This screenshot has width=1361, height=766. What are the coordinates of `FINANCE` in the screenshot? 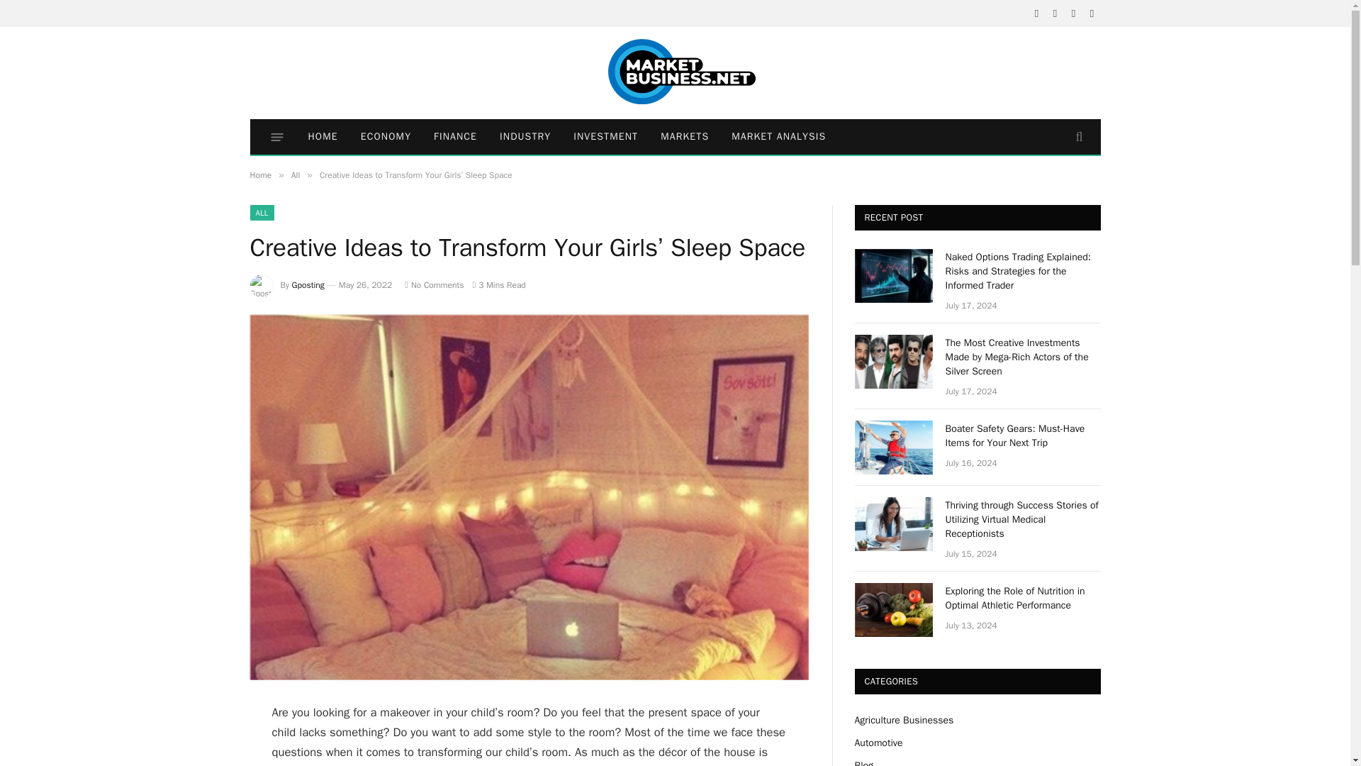 It's located at (455, 137).